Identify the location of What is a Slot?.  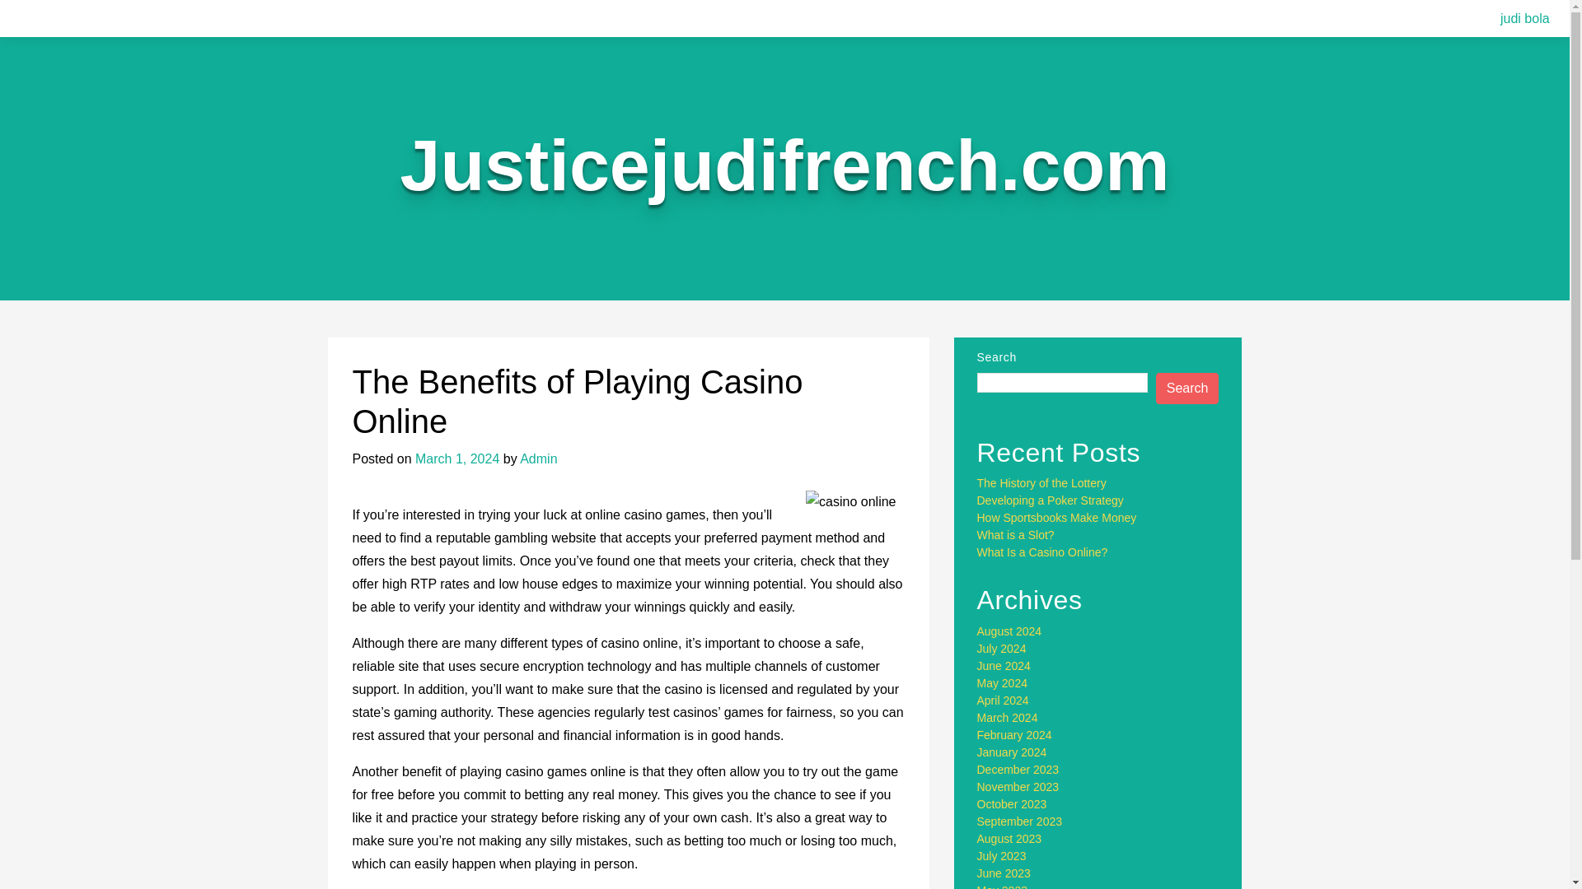
(1016, 534).